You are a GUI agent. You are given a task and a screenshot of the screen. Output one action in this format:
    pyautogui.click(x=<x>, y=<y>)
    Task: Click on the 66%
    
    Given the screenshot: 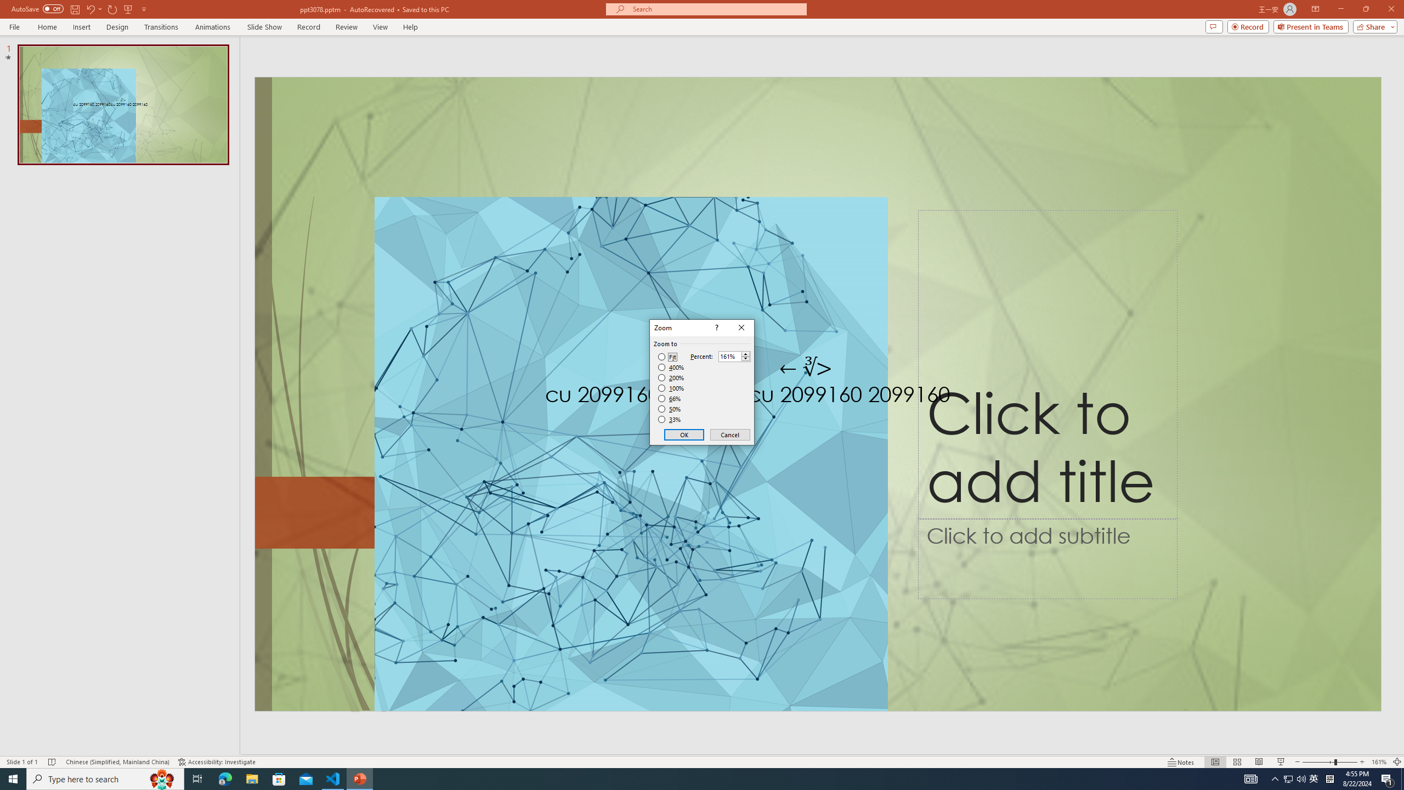 What is the action you would take?
    pyautogui.click(x=670, y=398)
    